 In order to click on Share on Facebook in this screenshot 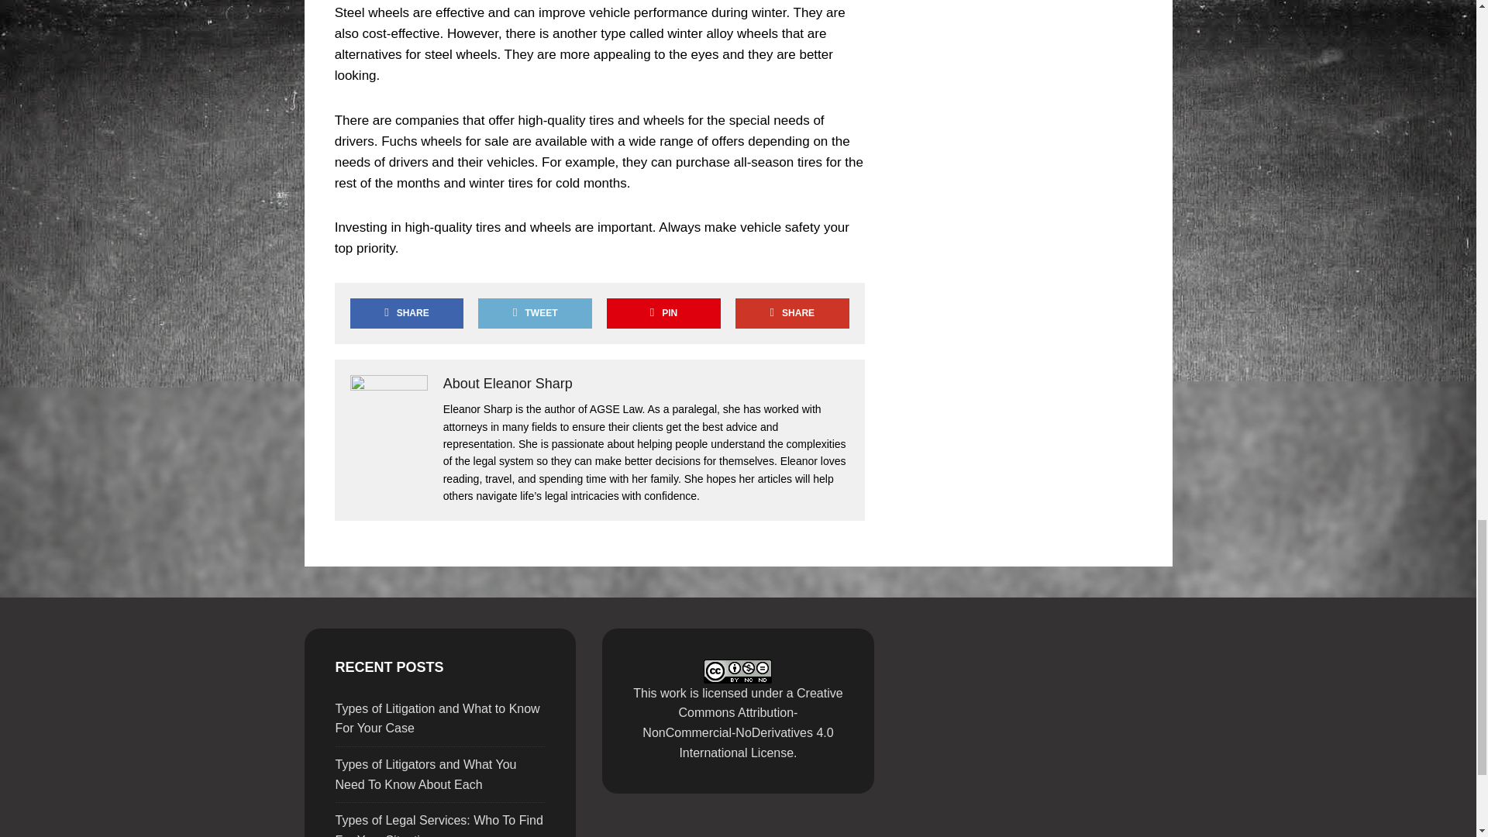, I will do `click(406, 313)`.